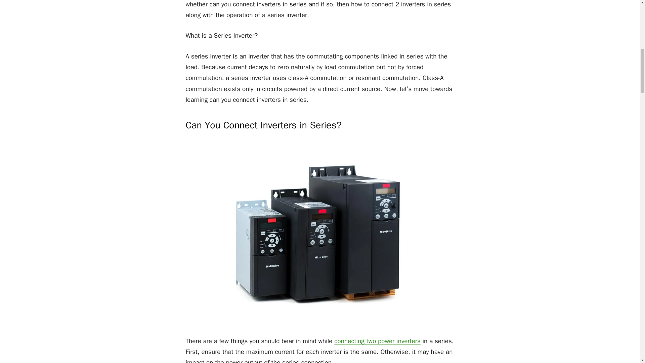 The image size is (645, 363). Describe the element at coordinates (377, 341) in the screenshot. I see `connecting two power inverters` at that location.